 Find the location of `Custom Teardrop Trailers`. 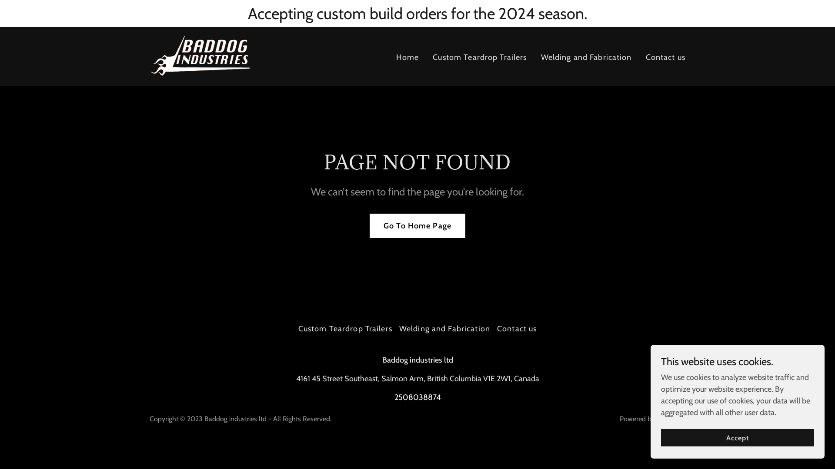

Custom Teardrop Trailers is located at coordinates (480, 57).